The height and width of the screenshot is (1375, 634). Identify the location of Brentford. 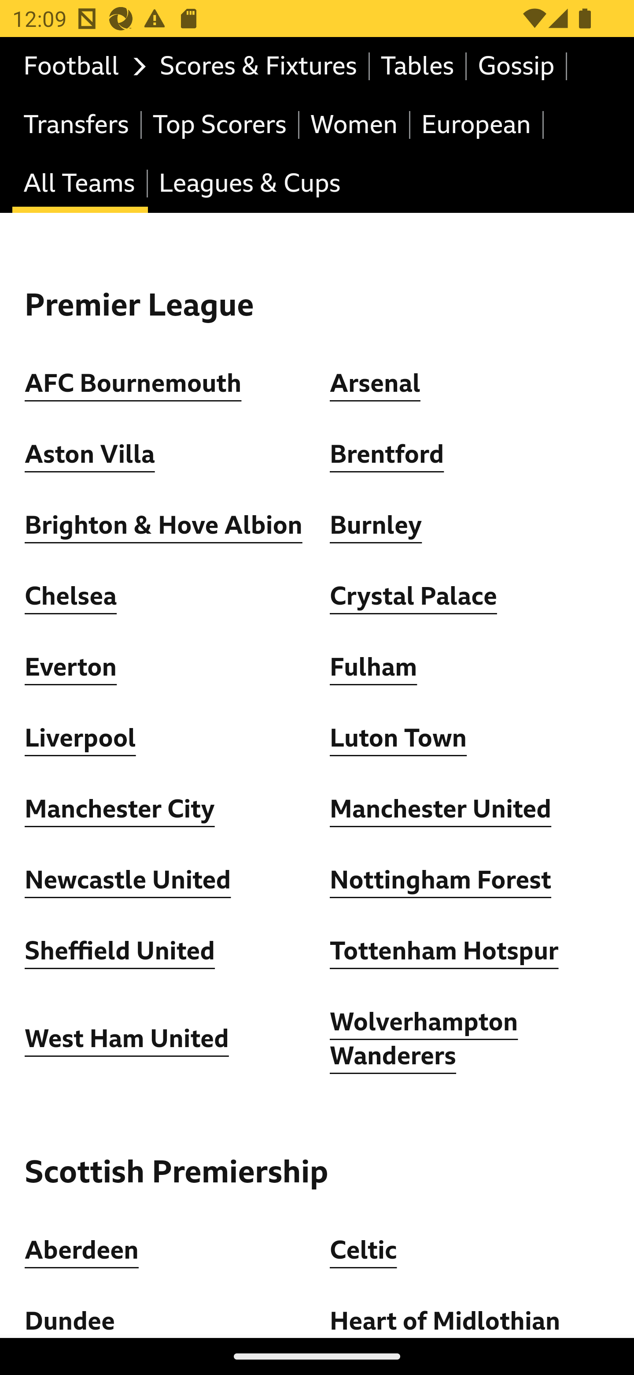
(387, 455).